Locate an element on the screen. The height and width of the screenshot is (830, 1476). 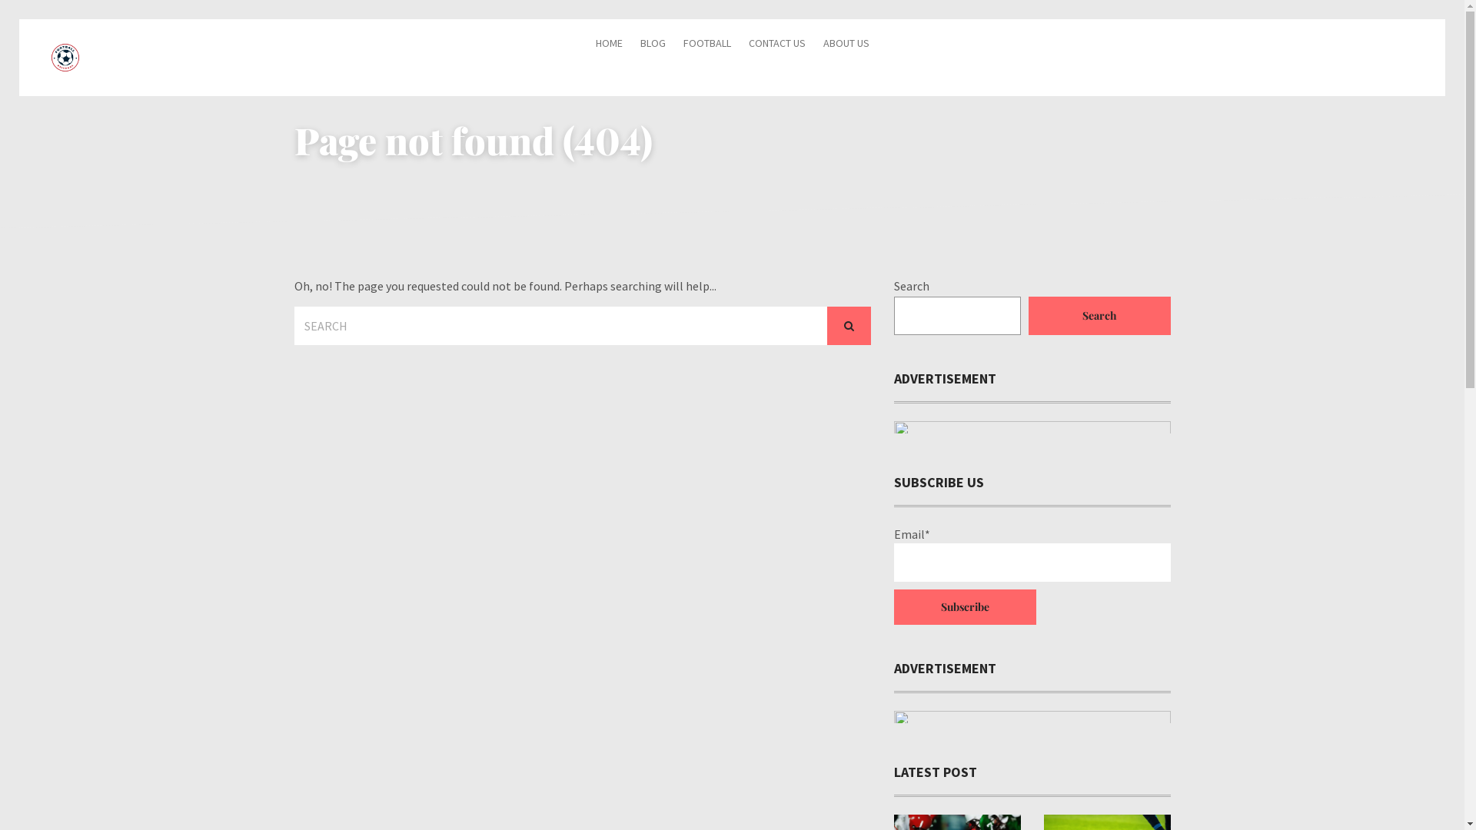
FOOTBALL is located at coordinates (706, 42).